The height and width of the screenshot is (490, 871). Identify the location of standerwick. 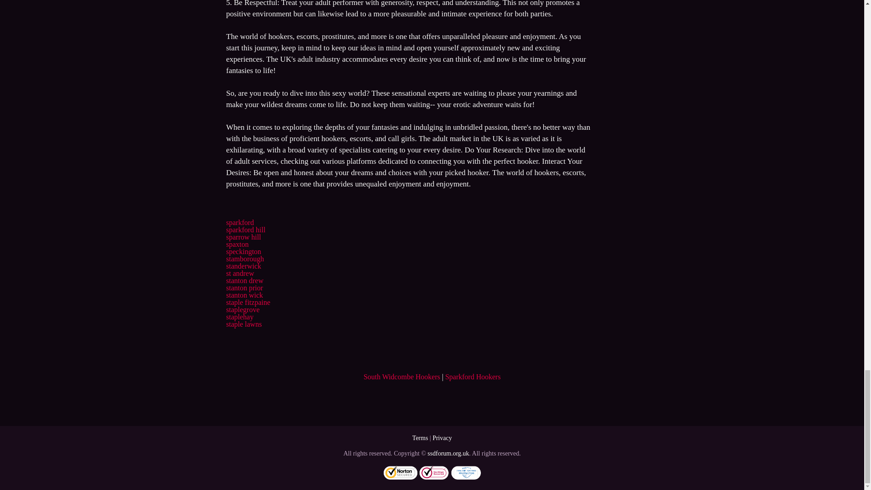
(243, 266).